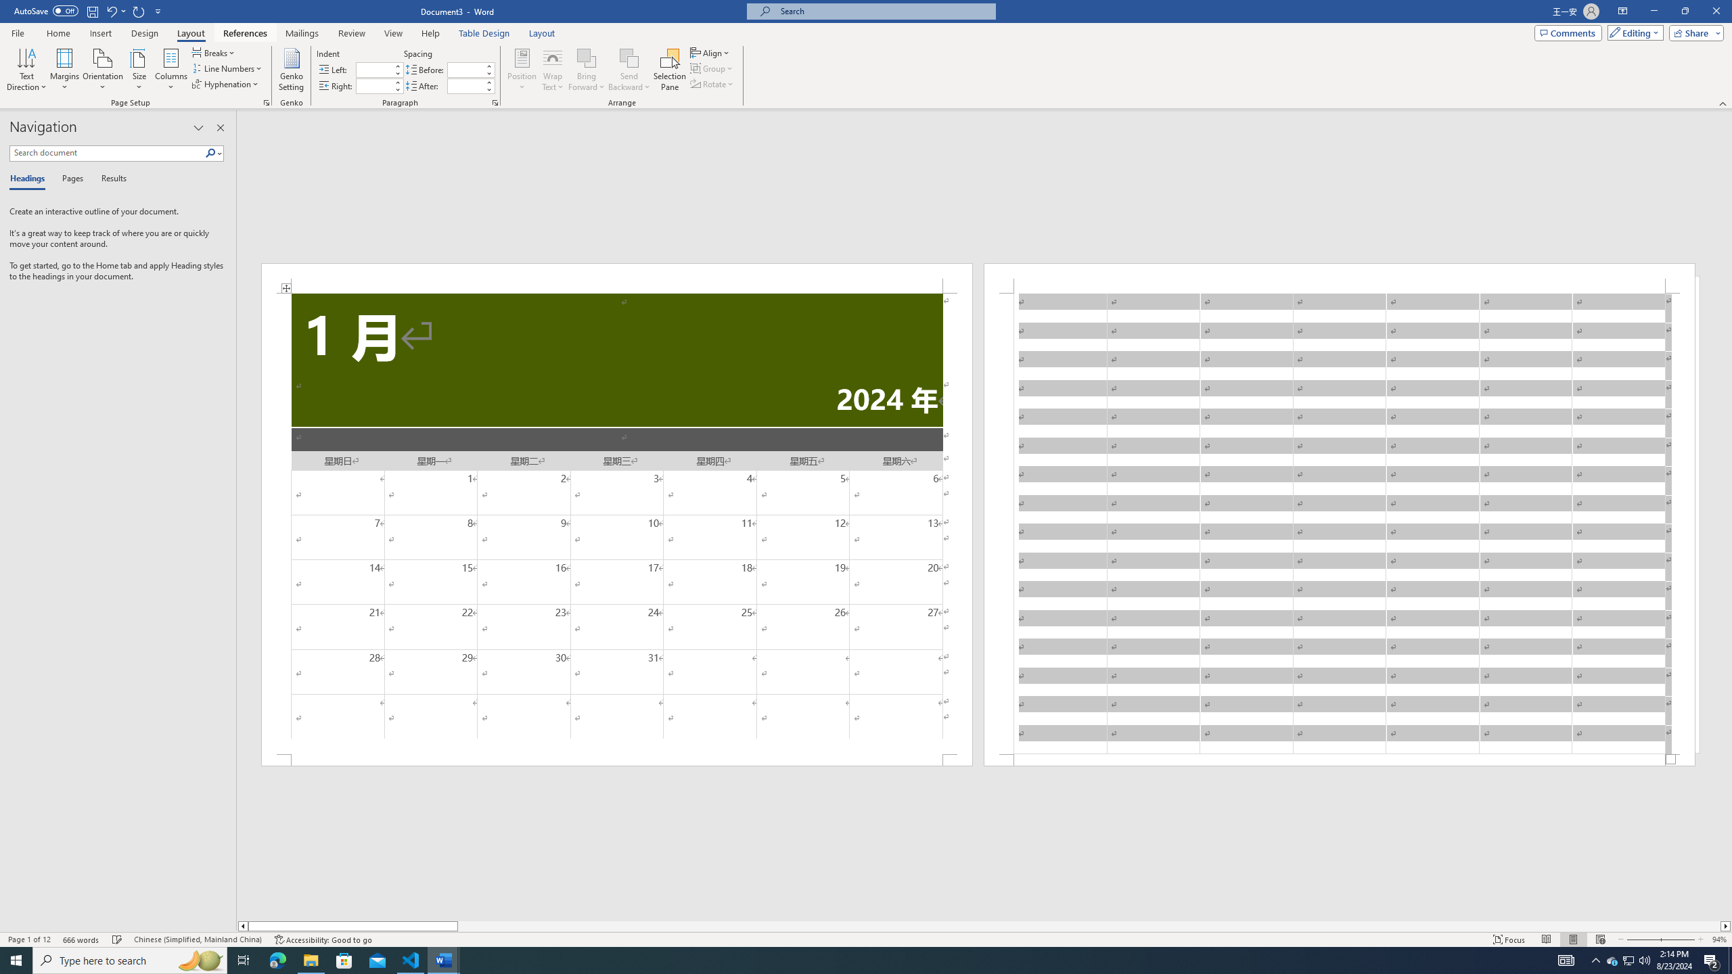  I want to click on Focus , so click(1509, 940).